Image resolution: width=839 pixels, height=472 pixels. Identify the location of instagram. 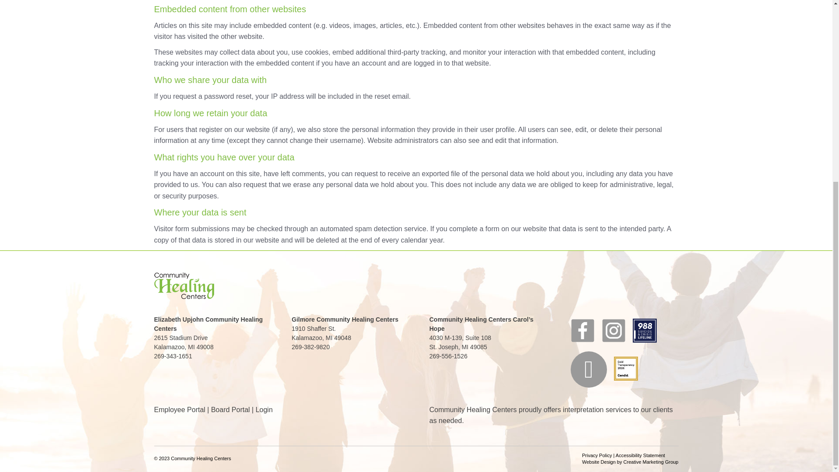
(613, 330).